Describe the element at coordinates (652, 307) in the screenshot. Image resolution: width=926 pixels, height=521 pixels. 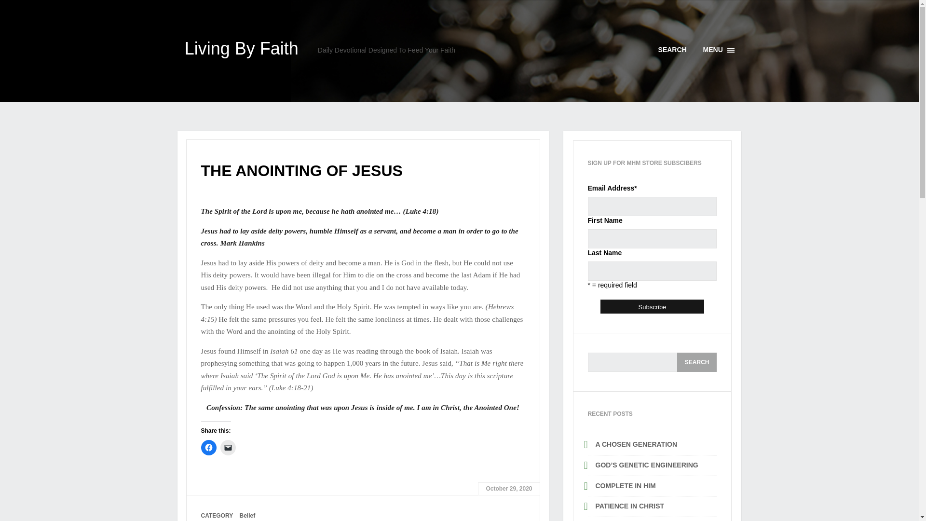
I see `SEARCH` at that location.